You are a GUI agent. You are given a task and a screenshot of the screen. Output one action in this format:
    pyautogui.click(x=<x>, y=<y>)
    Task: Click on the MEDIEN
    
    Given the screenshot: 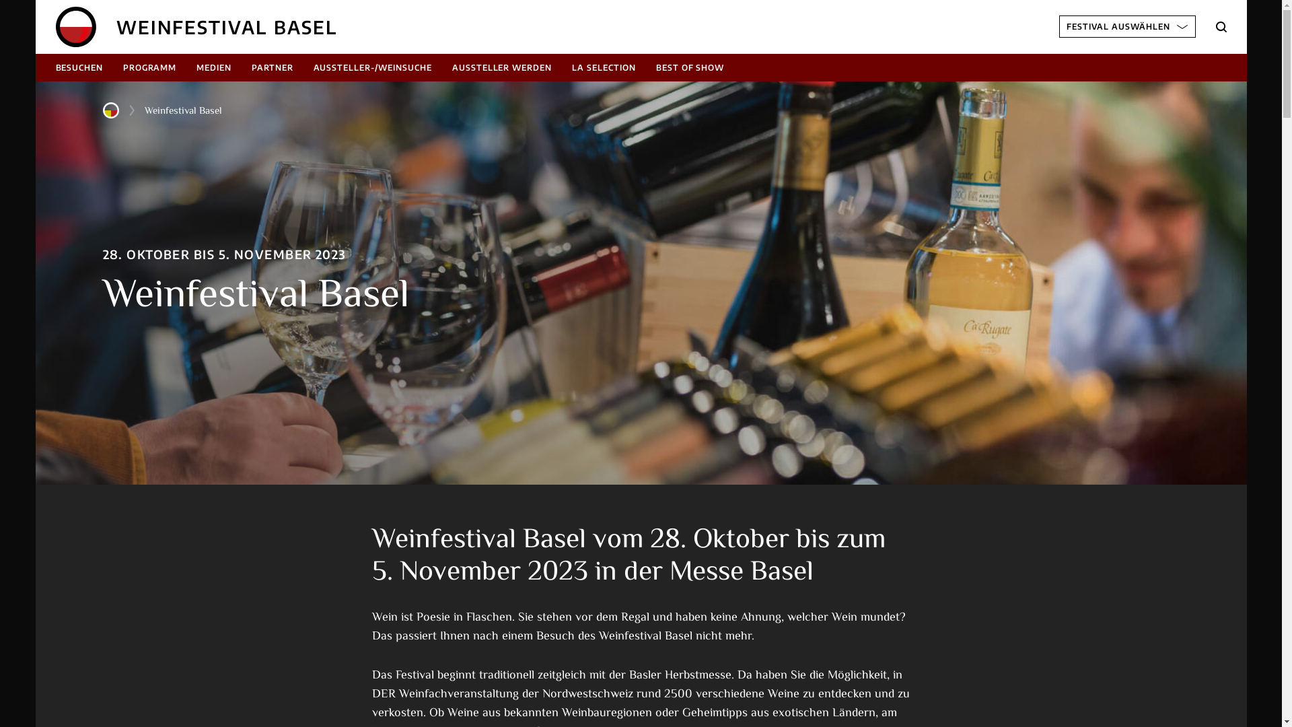 What is the action you would take?
    pyautogui.click(x=214, y=67)
    